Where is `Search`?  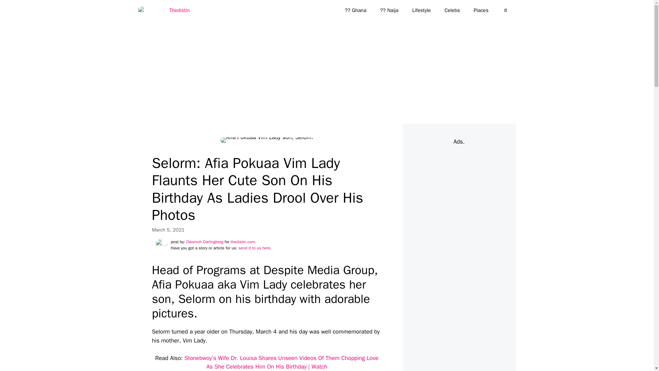
Search is located at coordinates (16, 8).